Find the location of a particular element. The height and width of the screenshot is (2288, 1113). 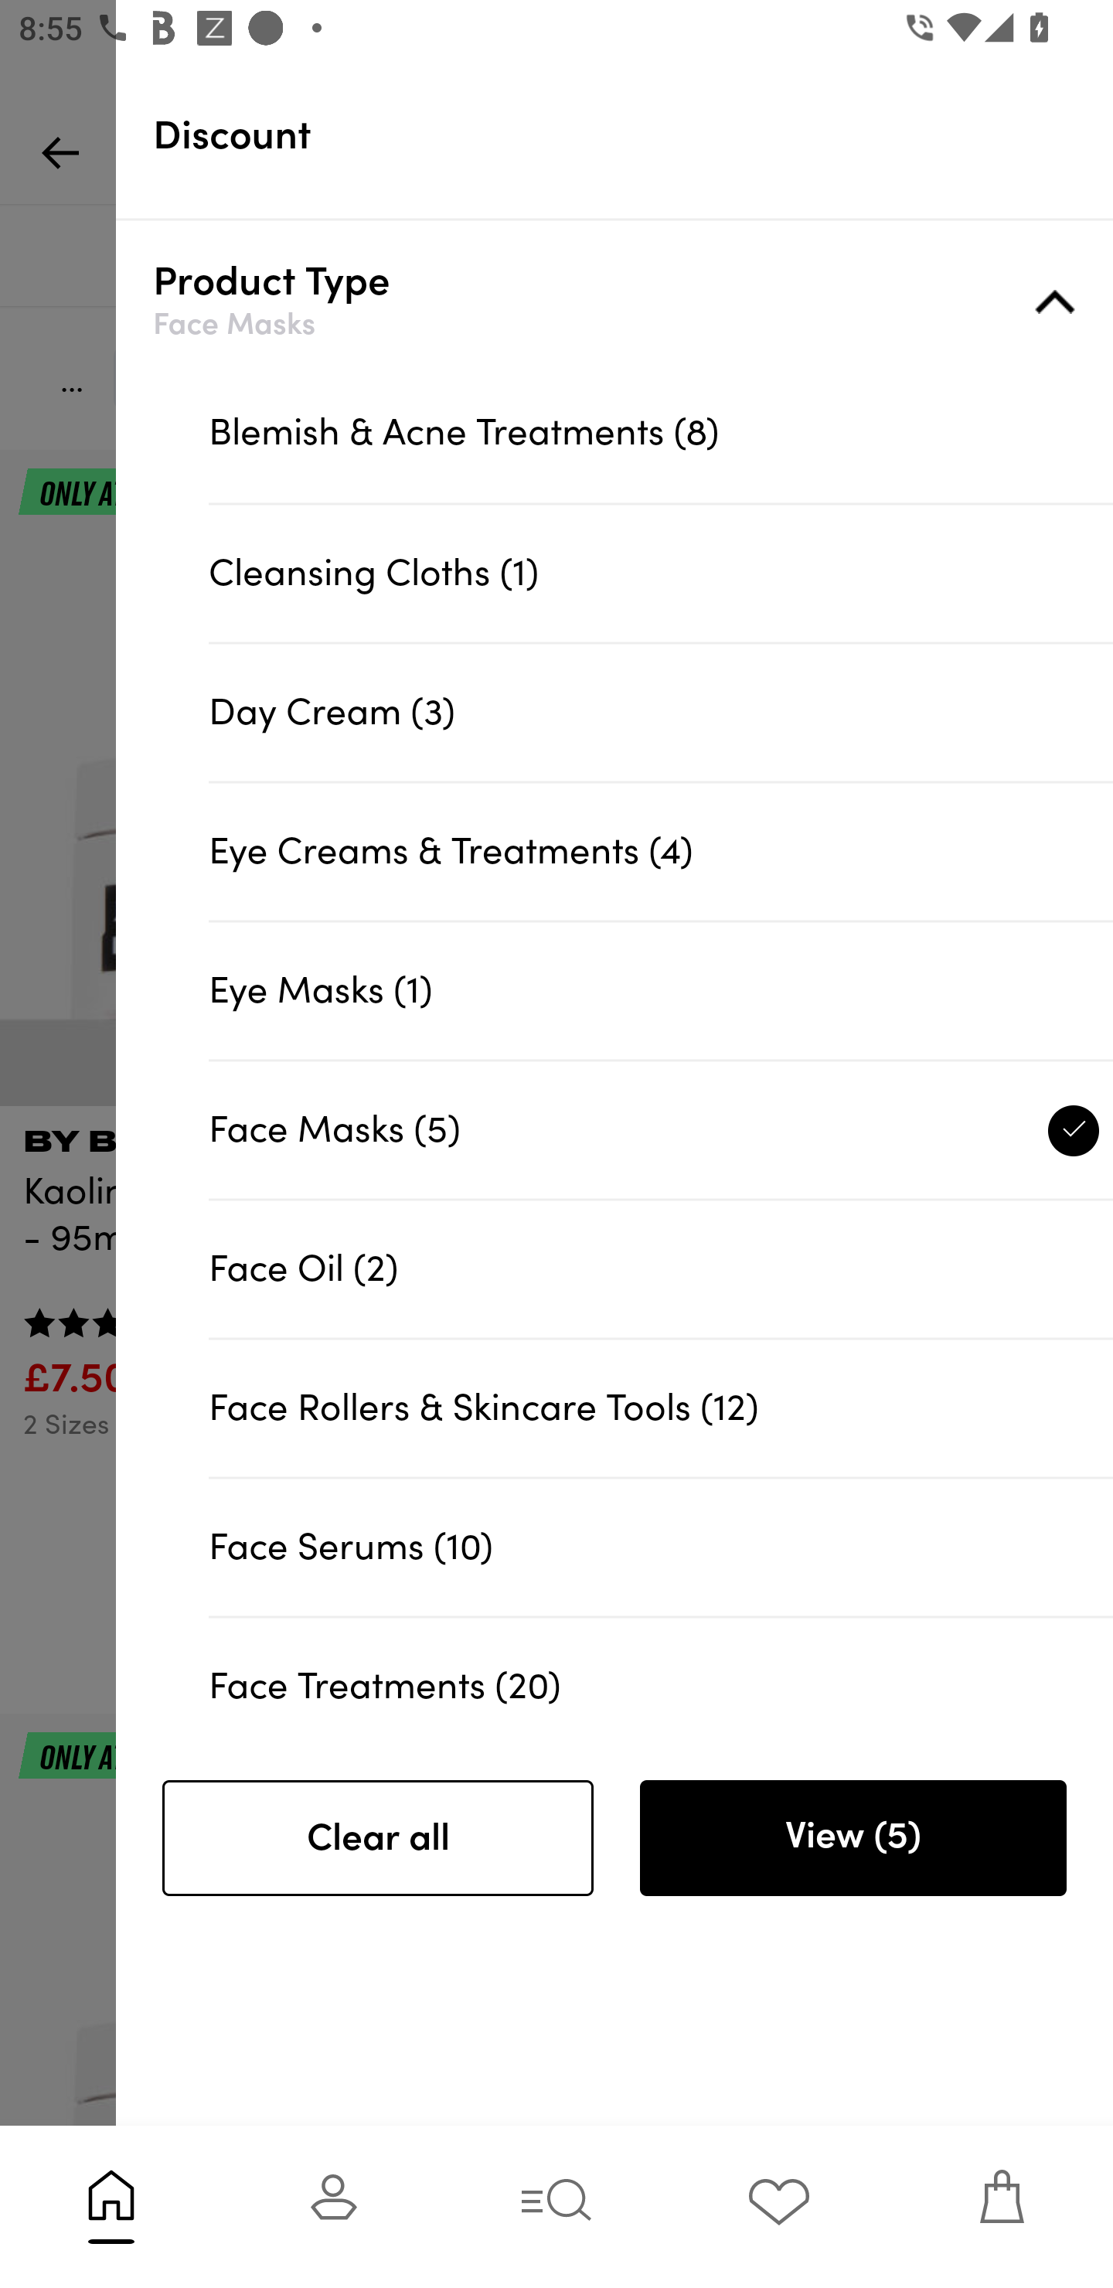

Blemish & Acne Treatments (8) is located at coordinates (661, 433).